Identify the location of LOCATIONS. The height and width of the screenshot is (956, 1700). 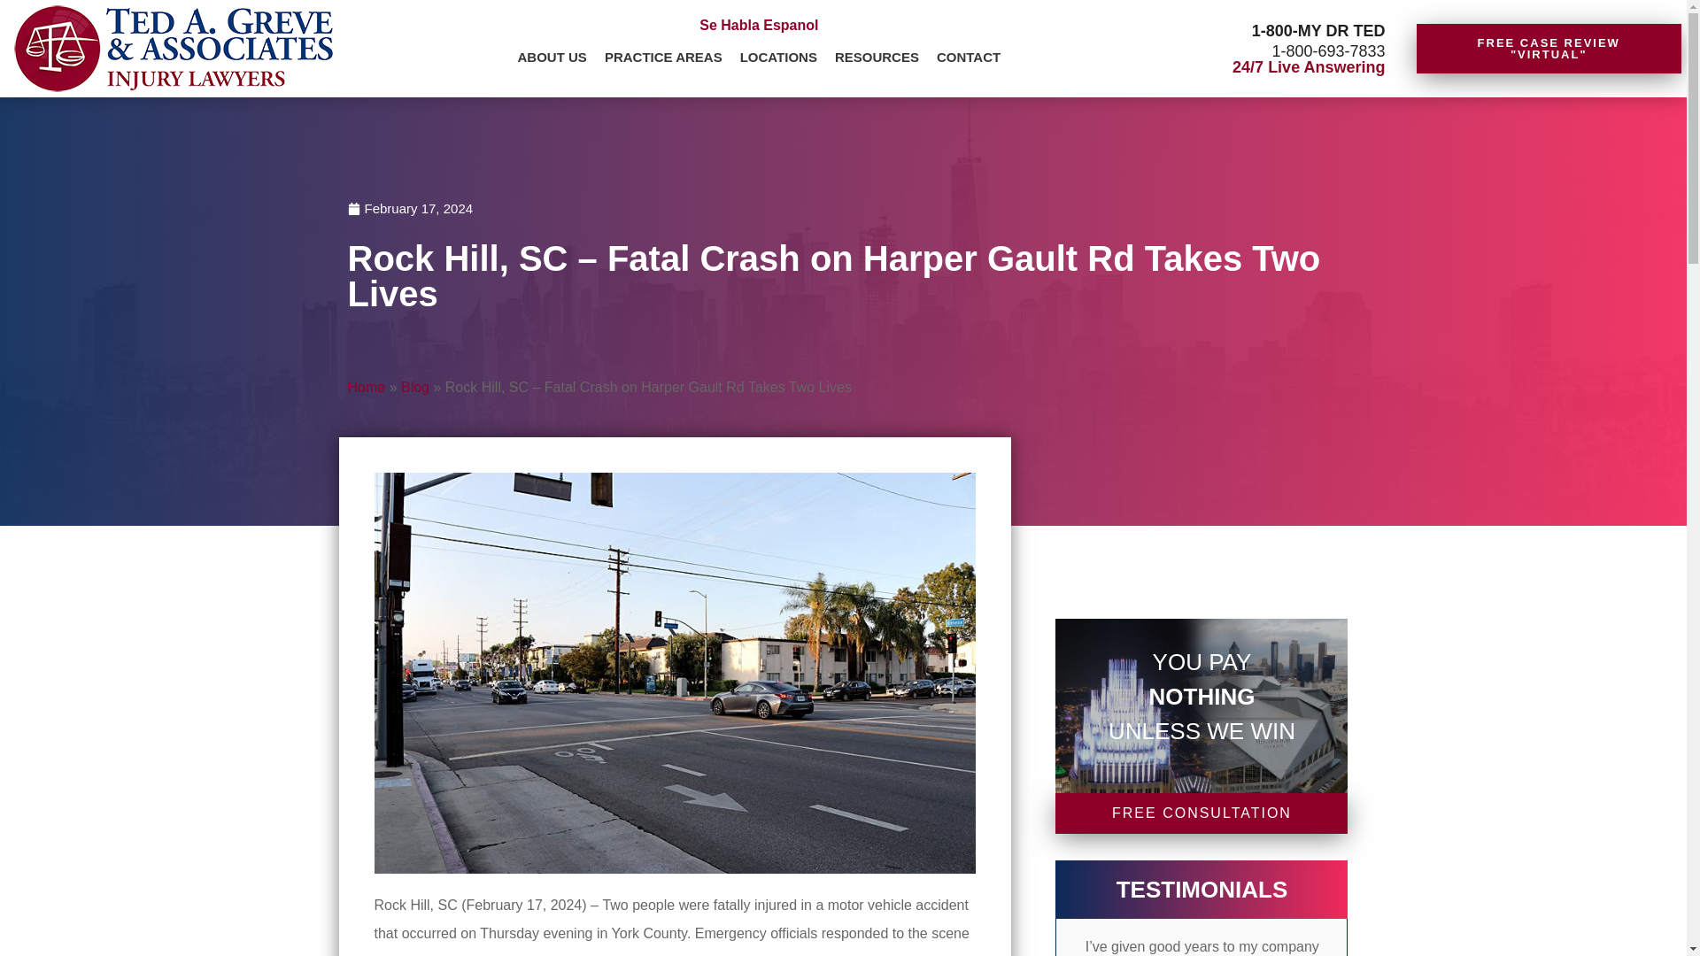
(778, 58).